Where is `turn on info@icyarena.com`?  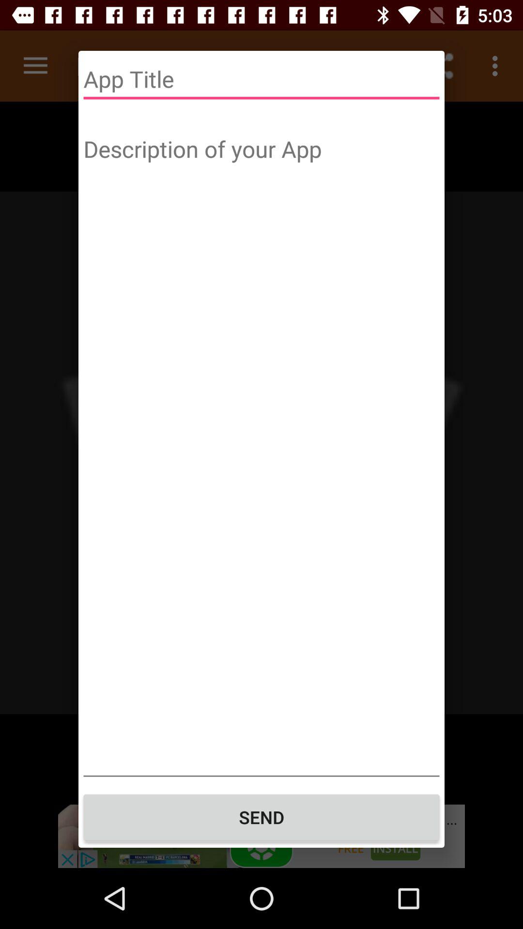 turn on info@icyarena.com is located at coordinates (261, 51).